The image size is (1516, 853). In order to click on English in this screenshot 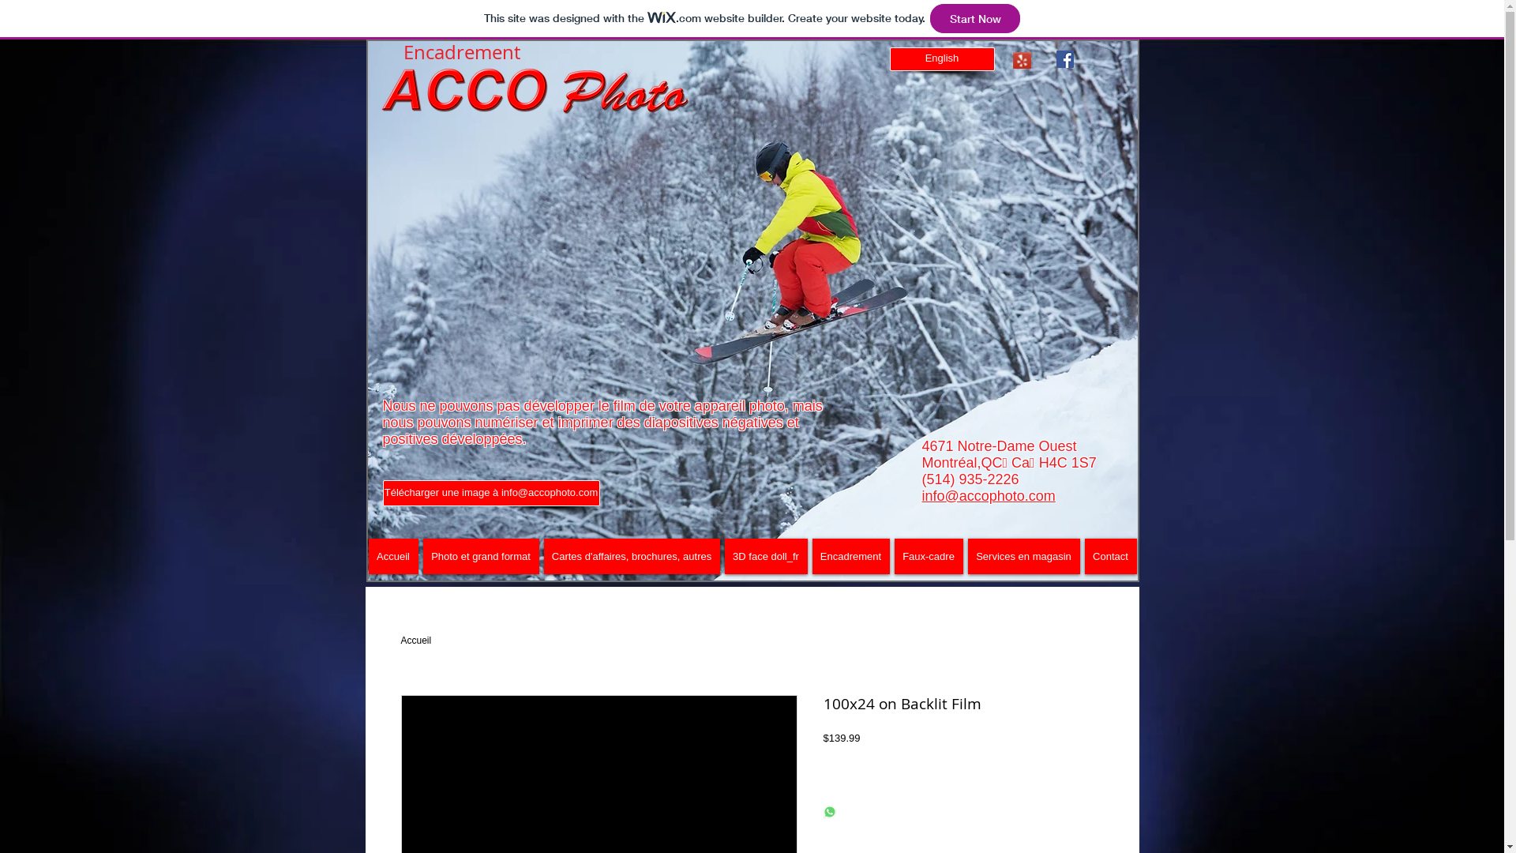, I will do `click(941, 59)`.